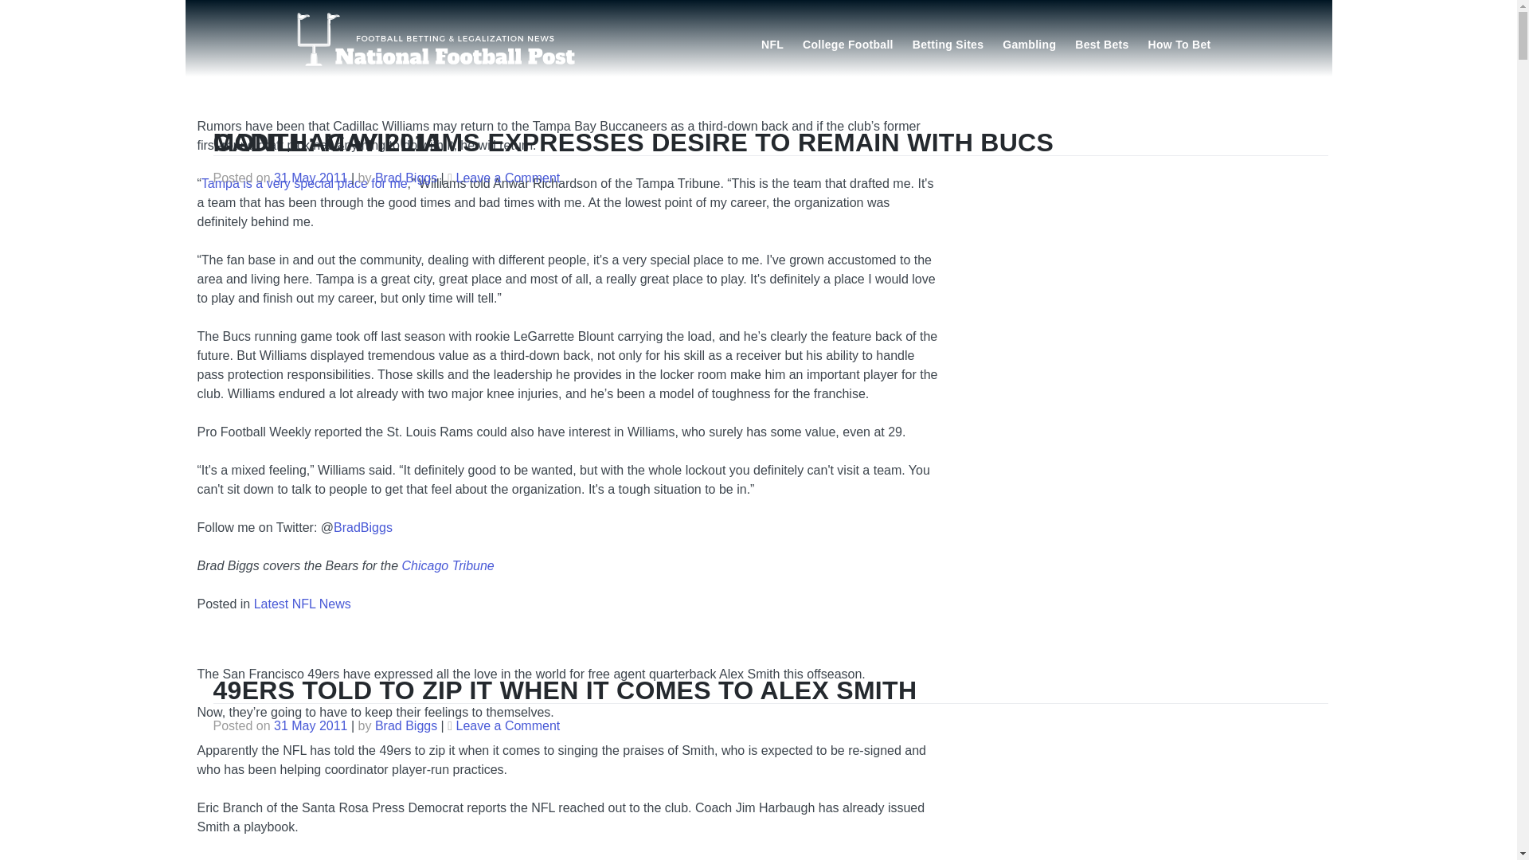 Image resolution: width=1529 pixels, height=860 pixels. What do you see at coordinates (848, 43) in the screenshot?
I see `College Football` at bounding box center [848, 43].